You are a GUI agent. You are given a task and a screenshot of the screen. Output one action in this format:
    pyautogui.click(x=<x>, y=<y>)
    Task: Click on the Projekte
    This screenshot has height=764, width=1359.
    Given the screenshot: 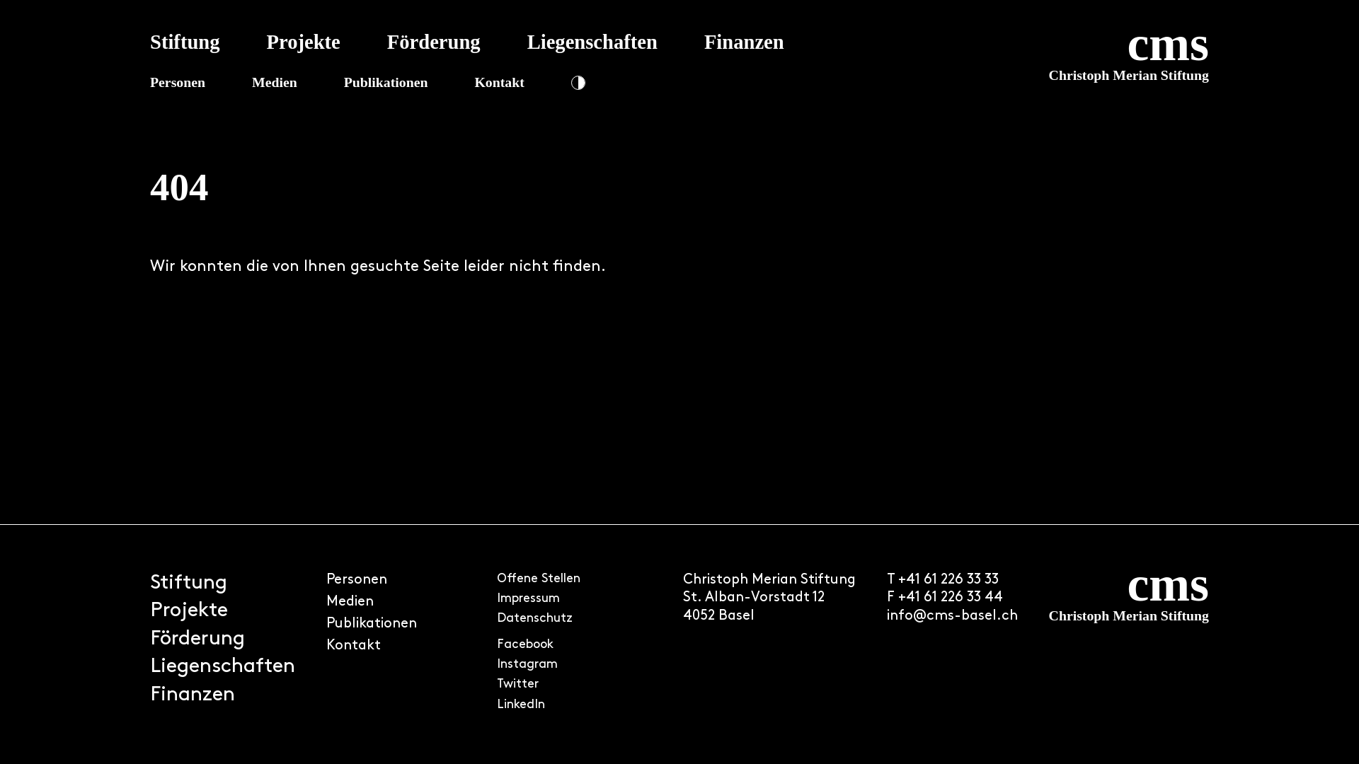 What is the action you would take?
    pyautogui.click(x=189, y=611)
    